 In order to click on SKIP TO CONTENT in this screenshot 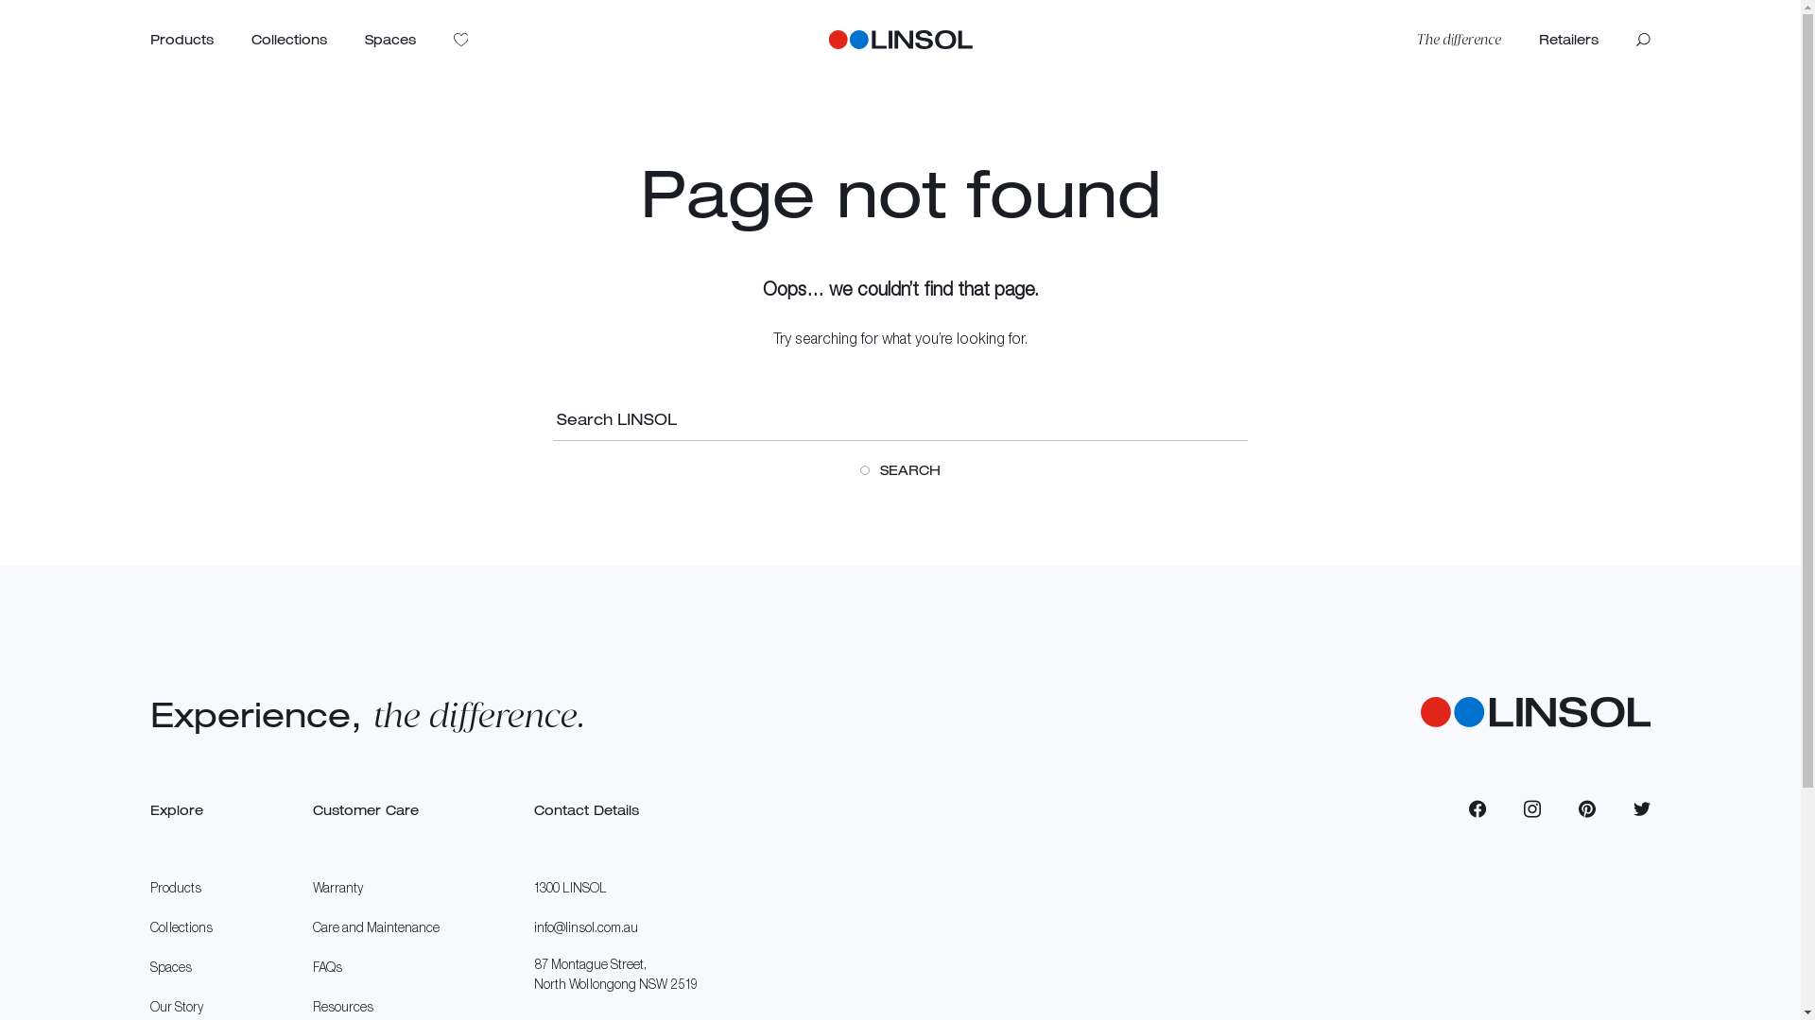, I will do `click(9, 4)`.